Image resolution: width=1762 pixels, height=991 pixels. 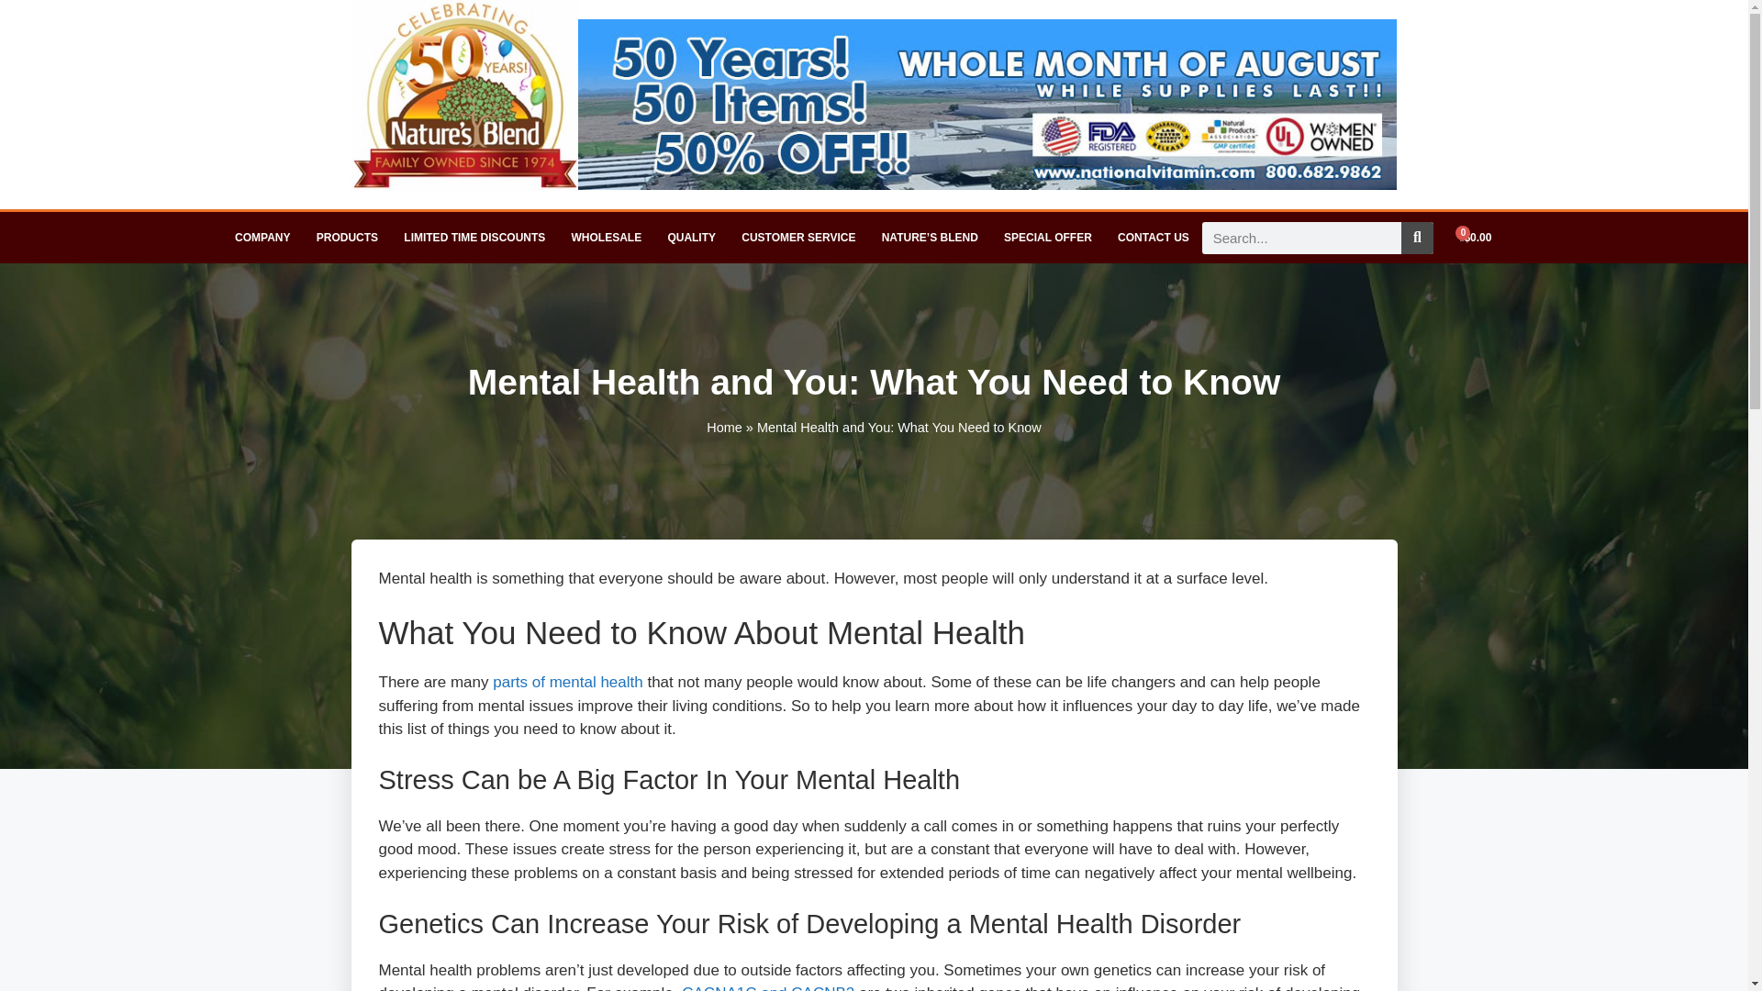 What do you see at coordinates (691, 238) in the screenshot?
I see `QUALITY` at bounding box center [691, 238].